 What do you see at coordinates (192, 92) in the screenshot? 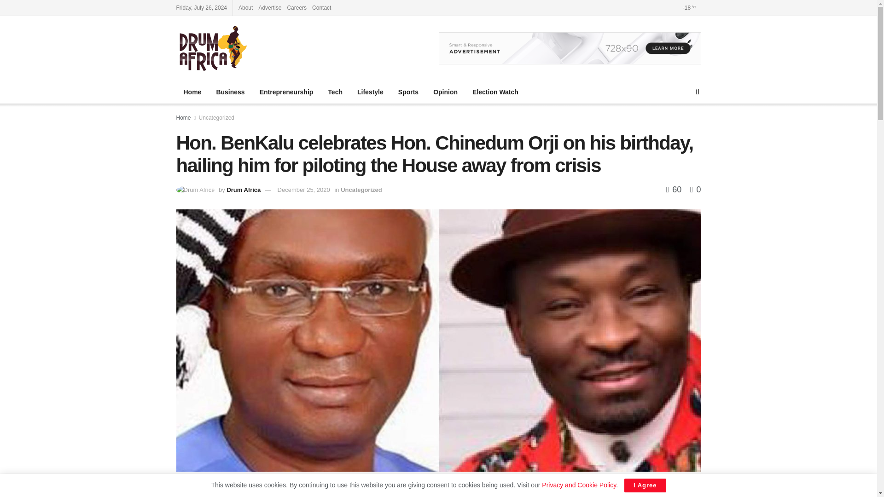
I see `Home` at bounding box center [192, 92].